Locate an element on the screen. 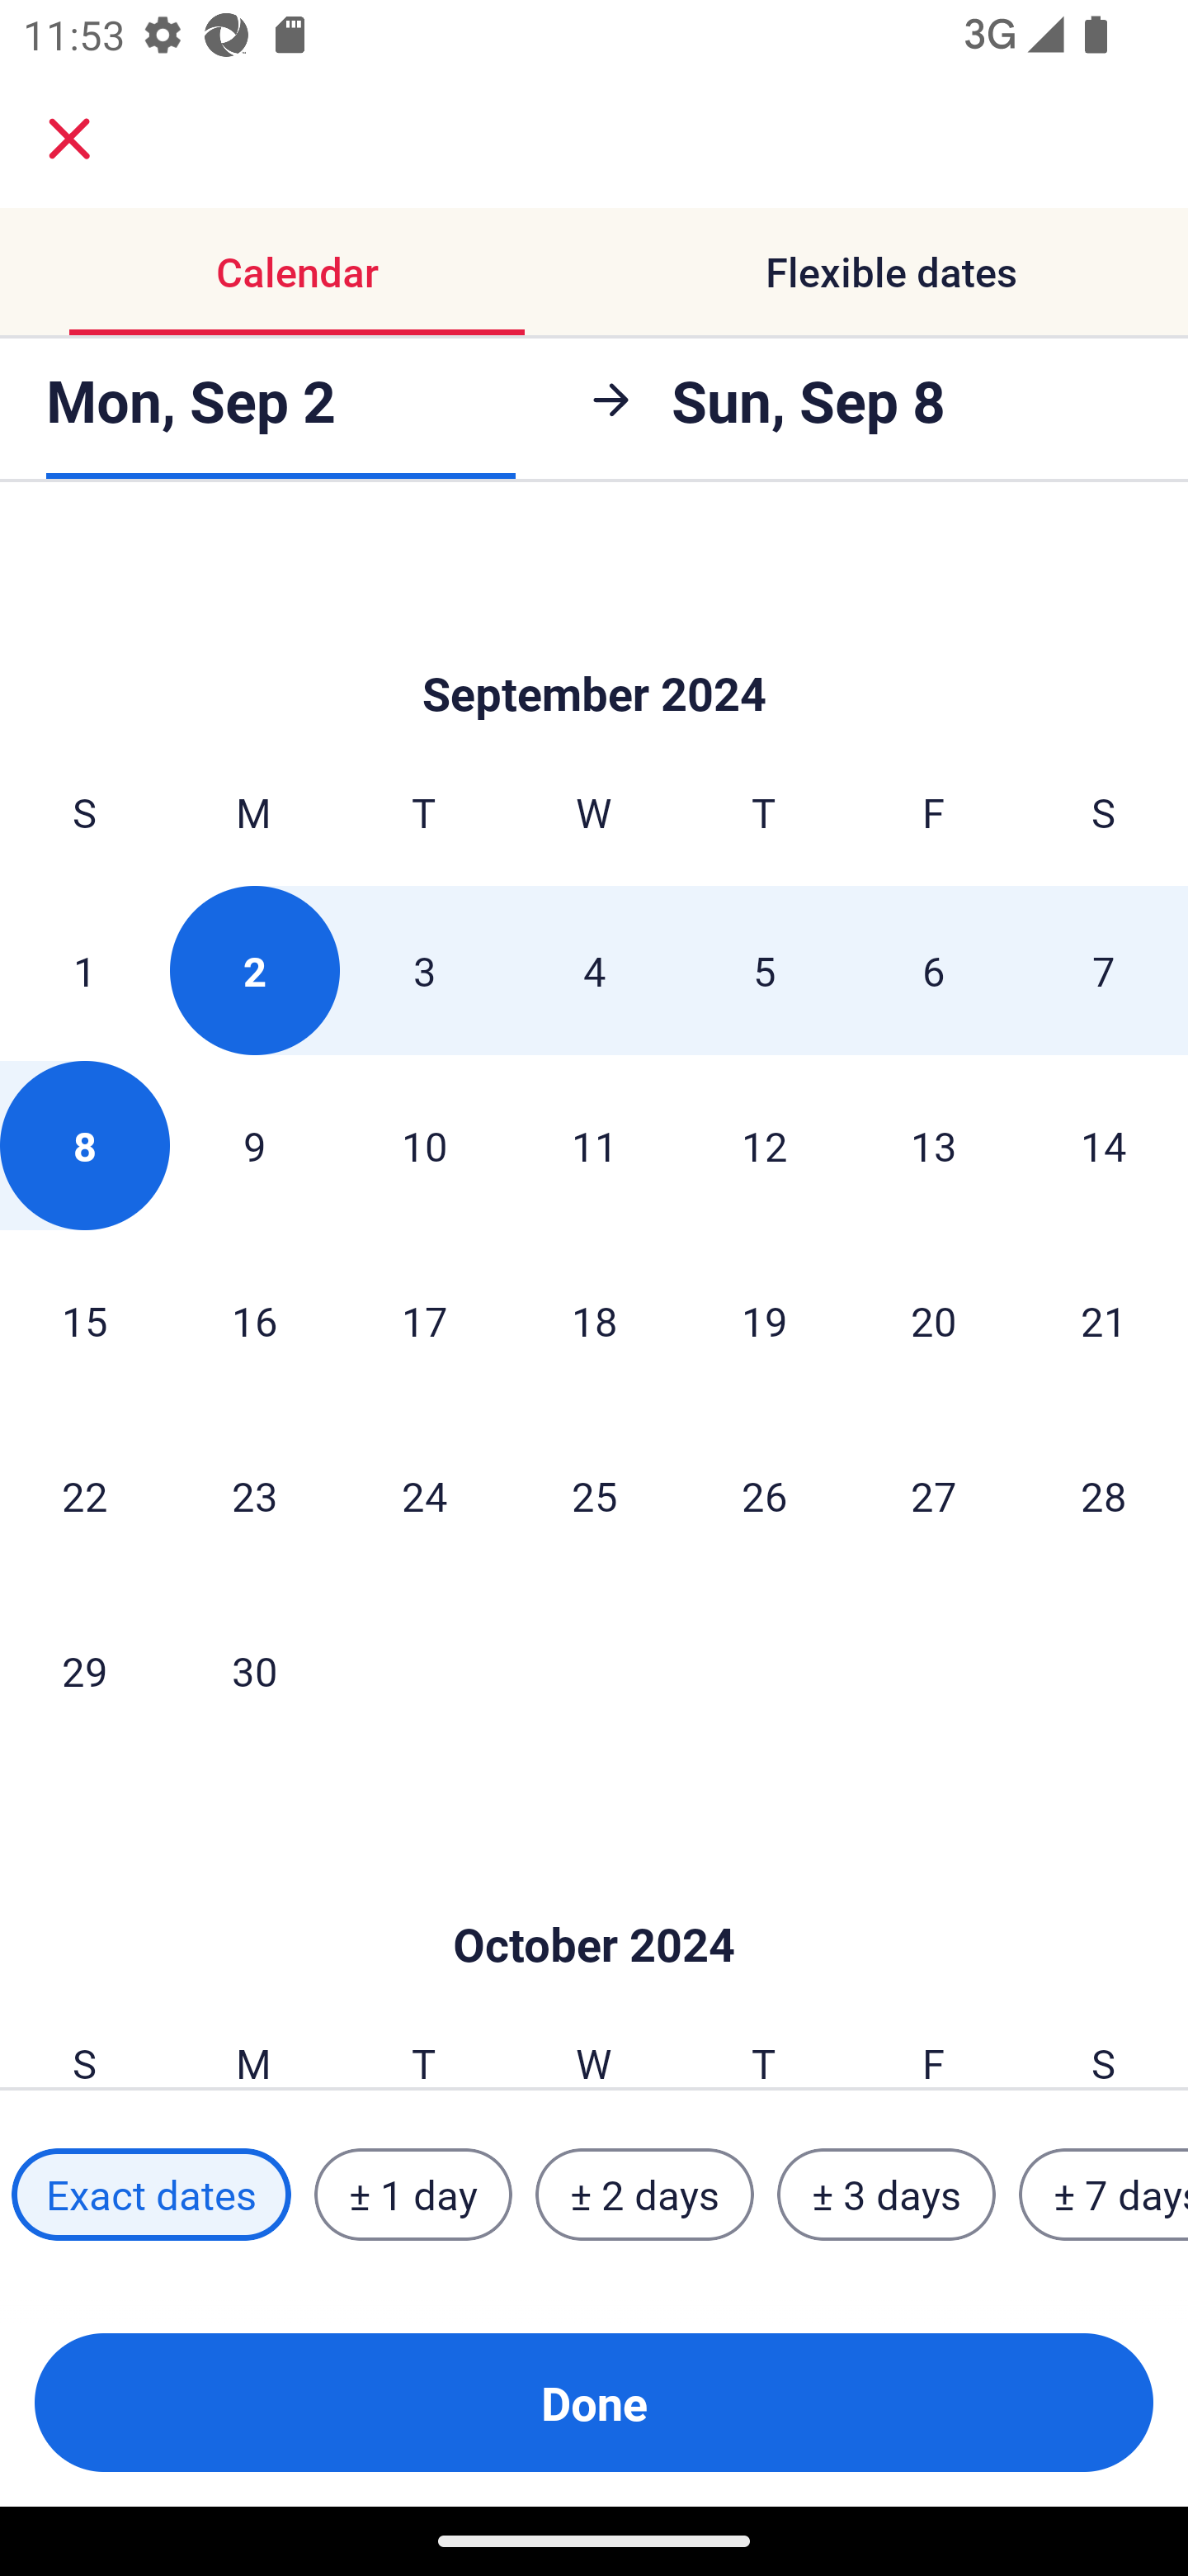 The width and height of the screenshot is (1188, 2576). close. is located at coordinates (69, 139).